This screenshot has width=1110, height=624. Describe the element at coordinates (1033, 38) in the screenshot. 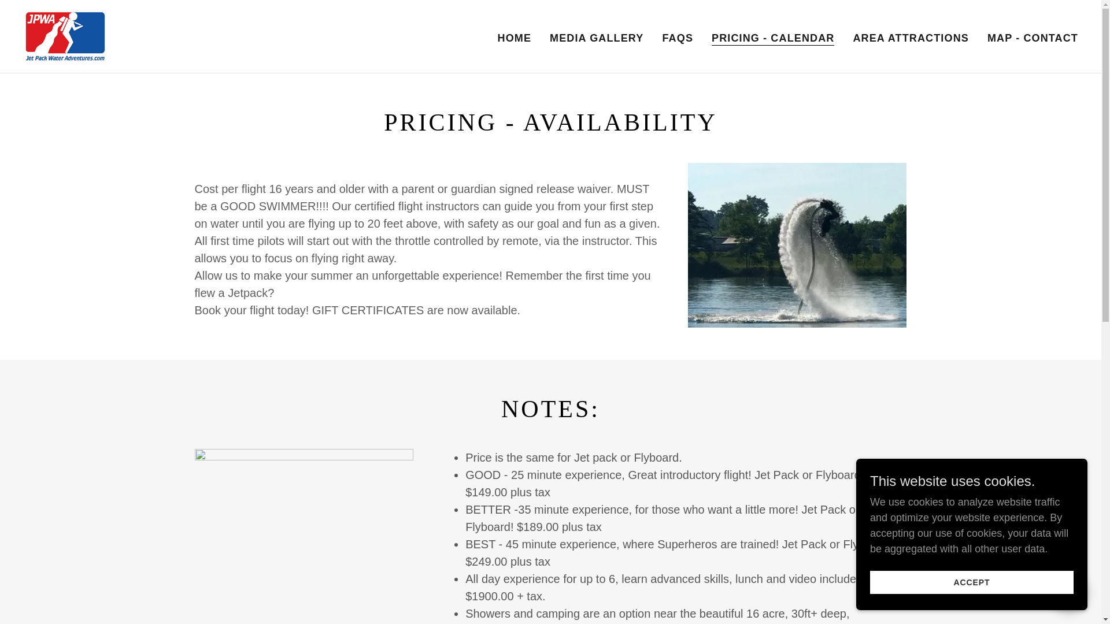

I see `MAP - CONTACT` at that location.